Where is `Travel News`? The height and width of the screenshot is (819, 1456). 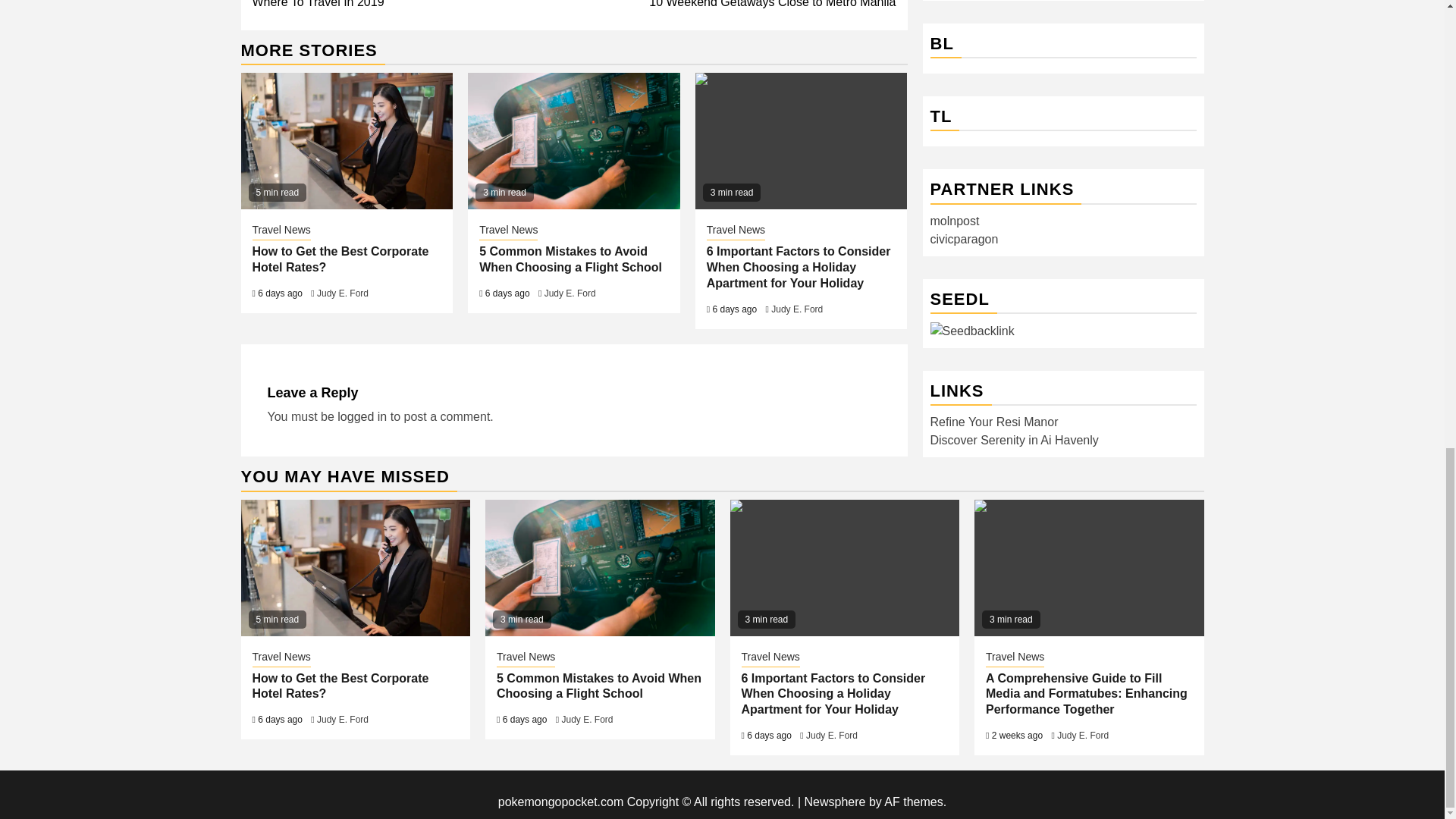 Travel News is located at coordinates (508, 231).